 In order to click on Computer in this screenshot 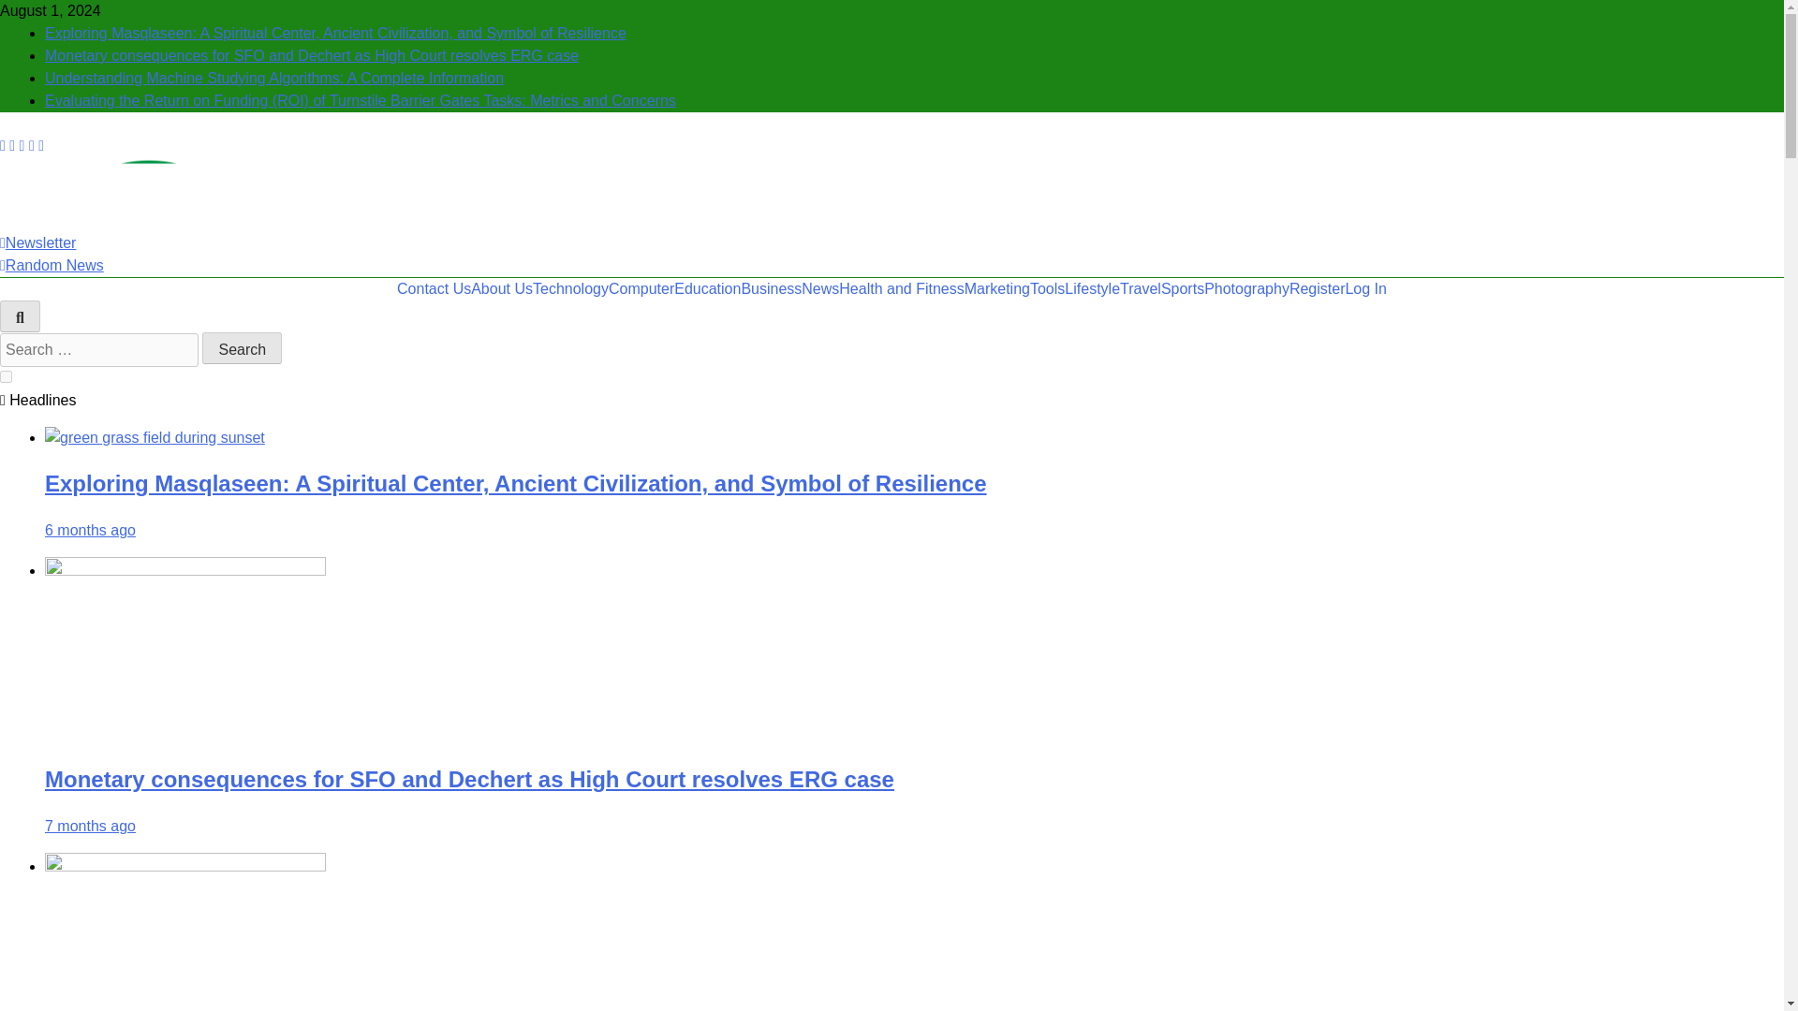, I will do `click(641, 288)`.